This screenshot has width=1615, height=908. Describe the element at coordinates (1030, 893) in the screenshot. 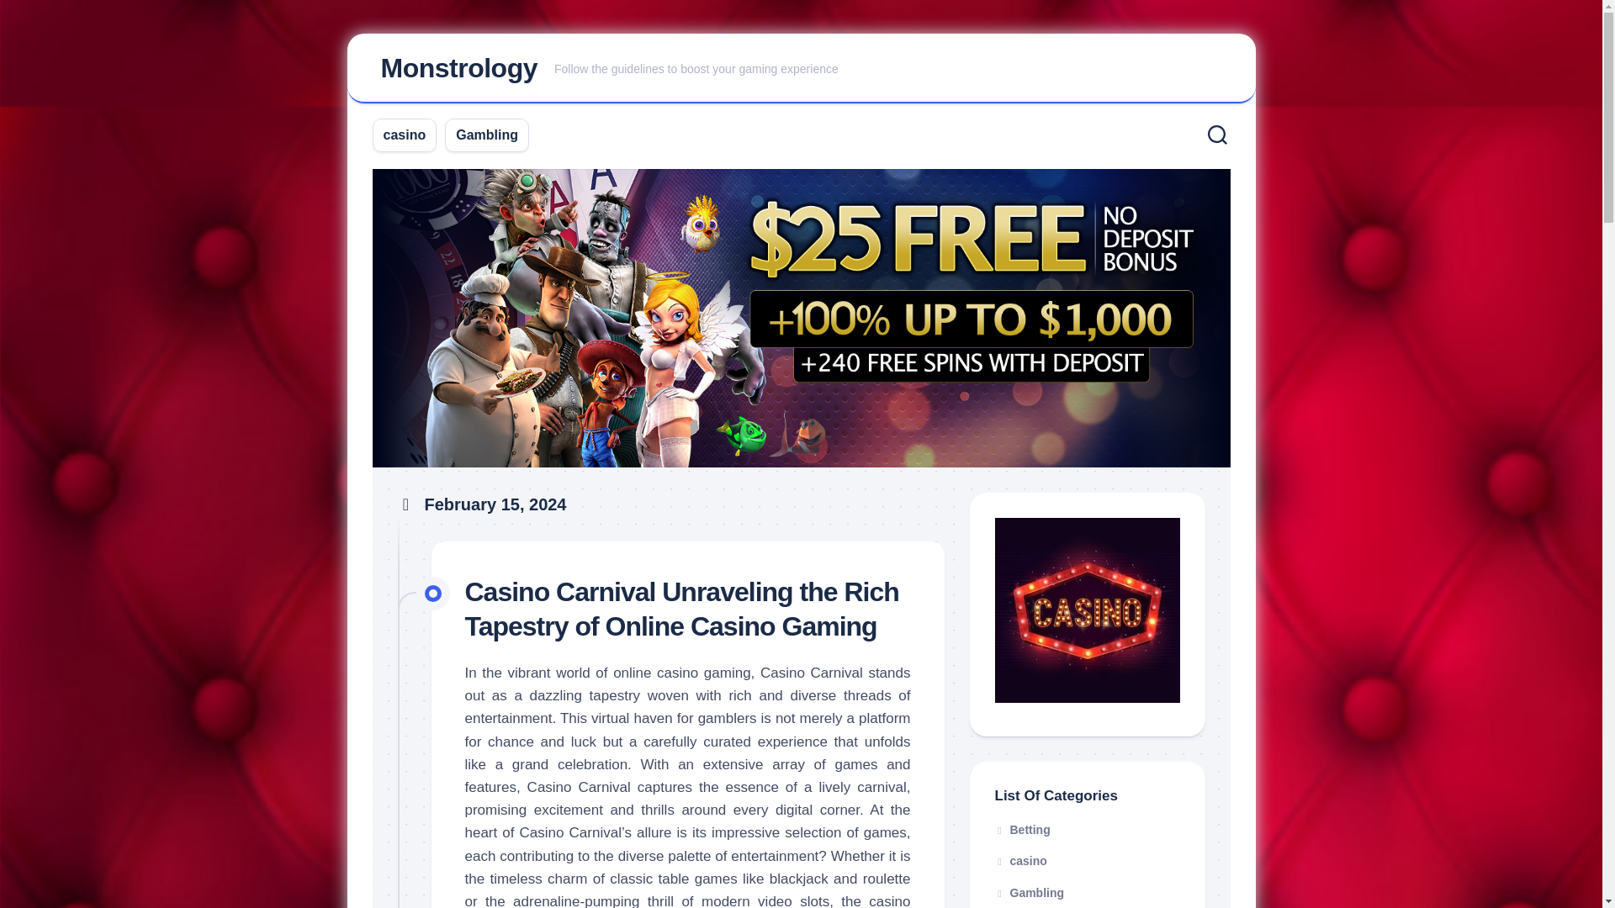

I see `Gambling` at that location.